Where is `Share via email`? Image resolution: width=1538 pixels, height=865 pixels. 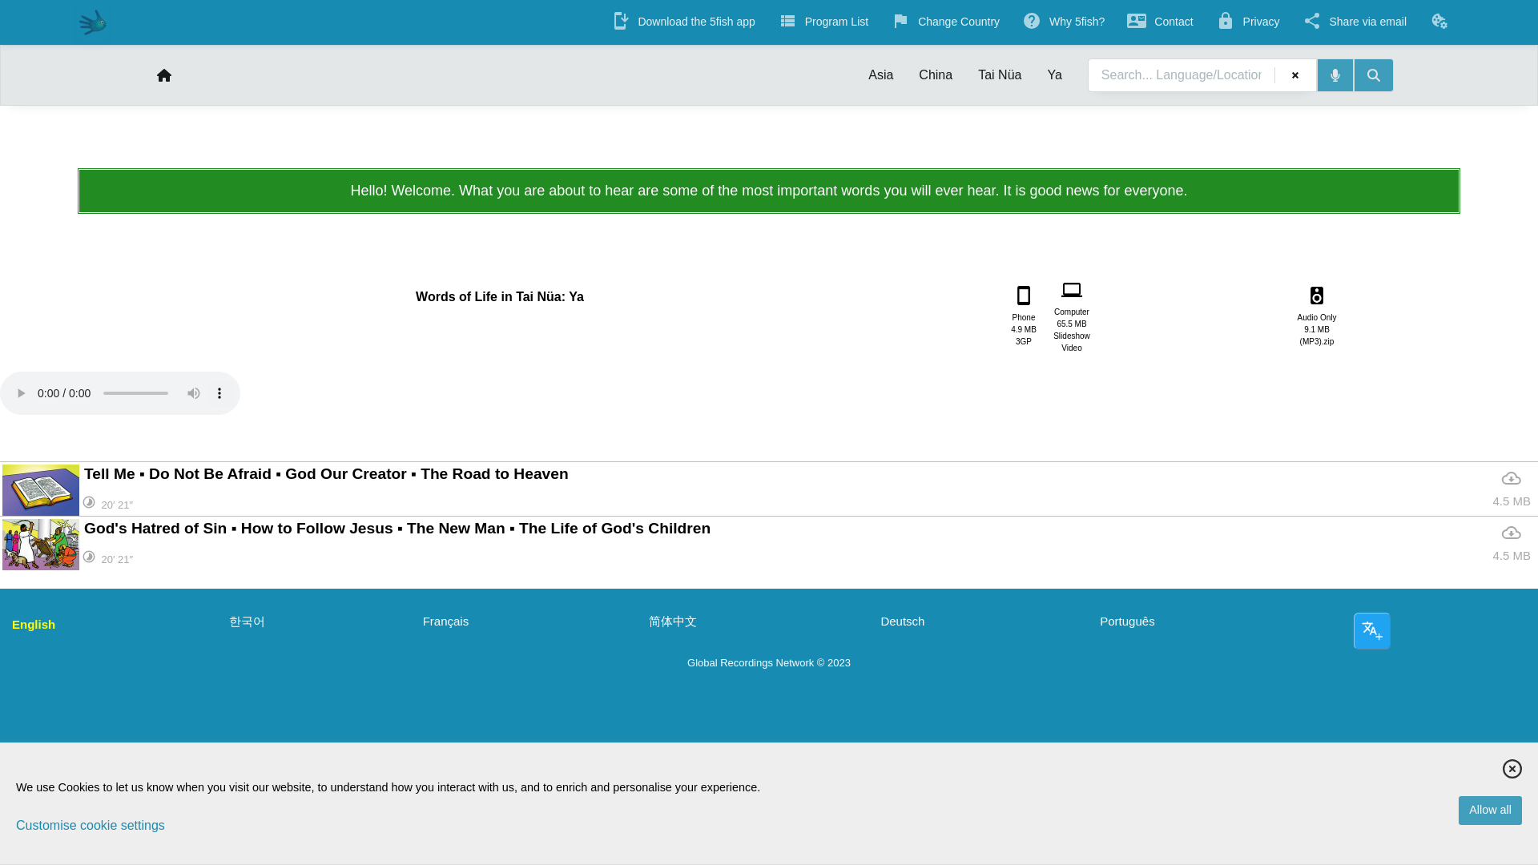
Share via email is located at coordinates (1439, 21).